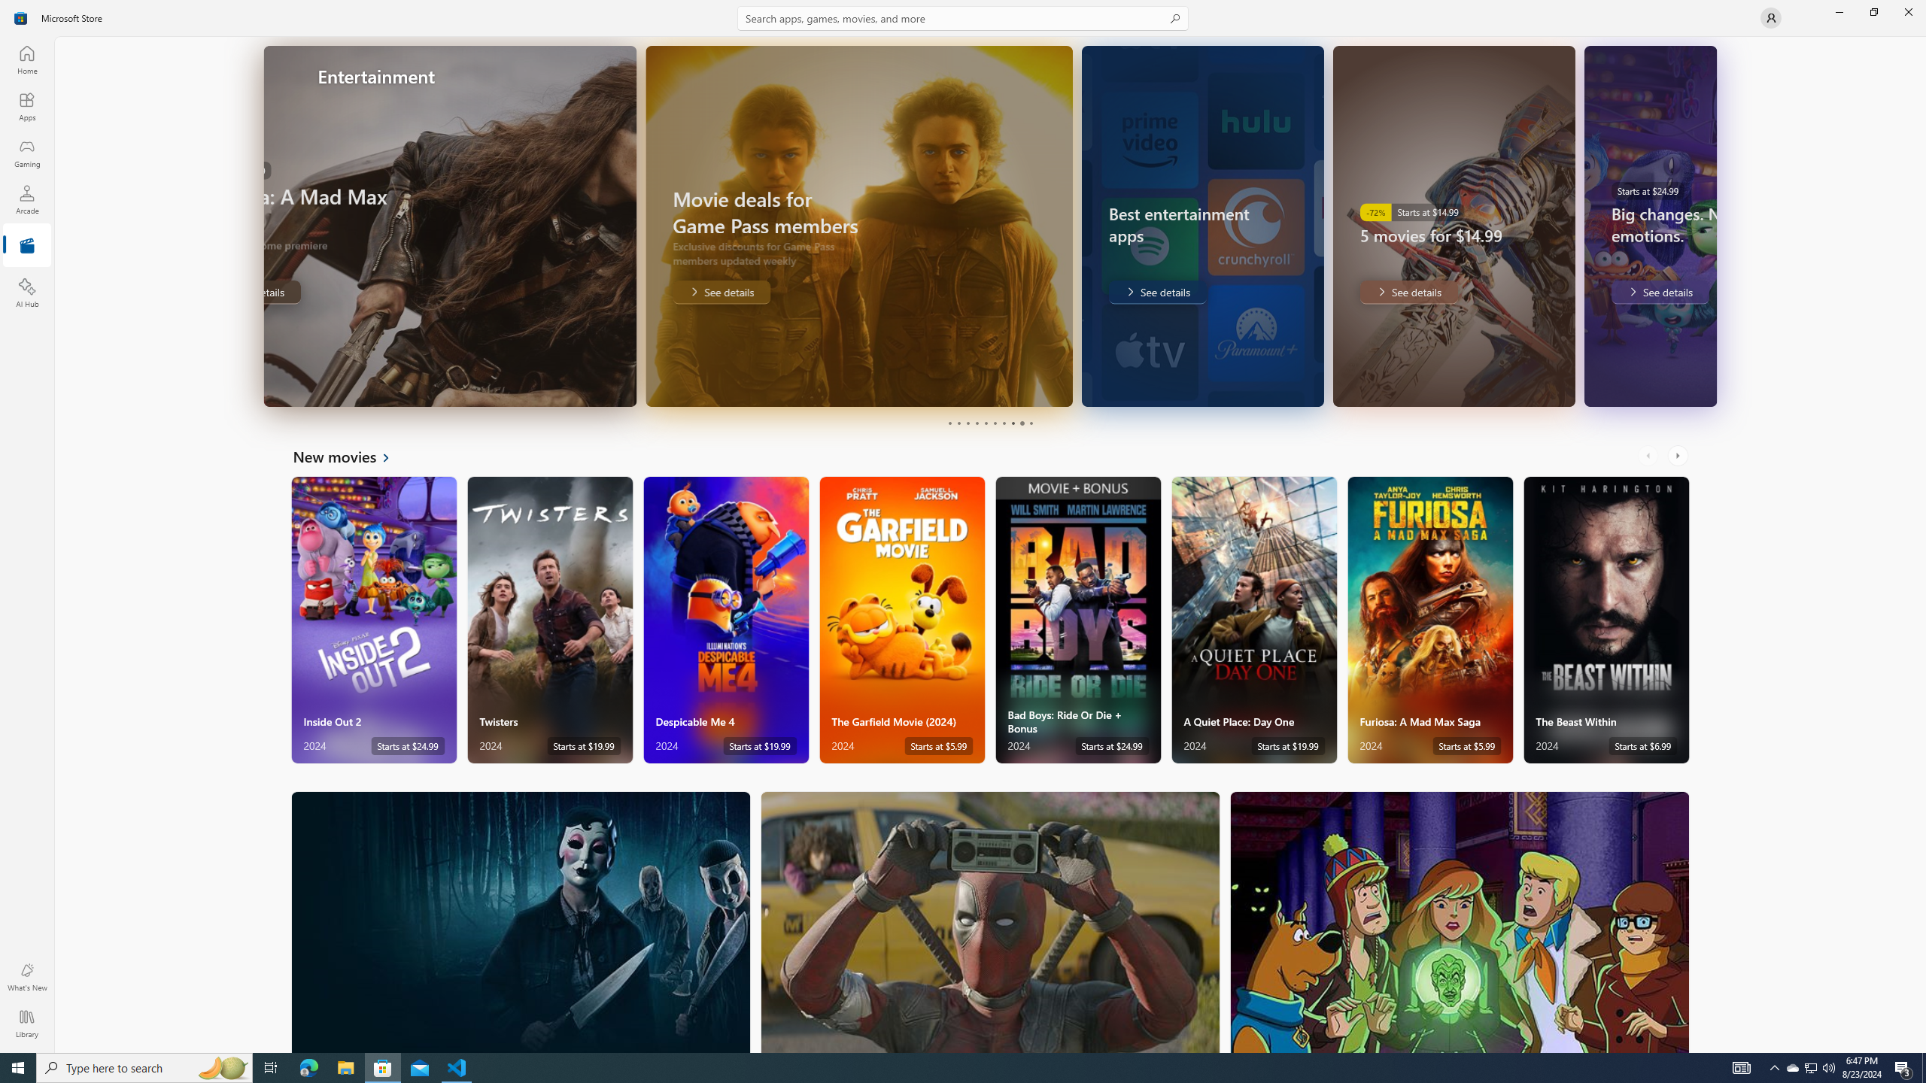  What do you see at coordinates (1706, 226) in the screenshot?
I see `AutomationID: Image` at bounding box center [1706, 226].